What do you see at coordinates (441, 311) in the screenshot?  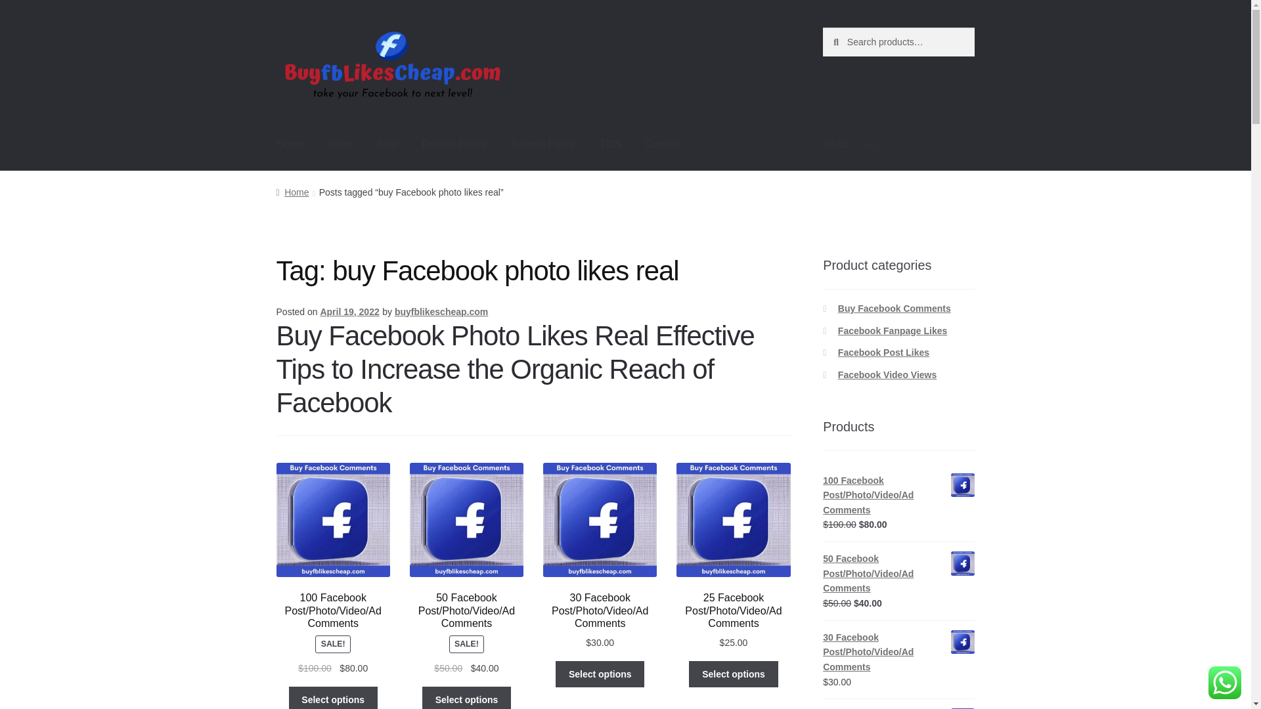 I see `buyfblikescheap.com` at bounding box center [441, 311].